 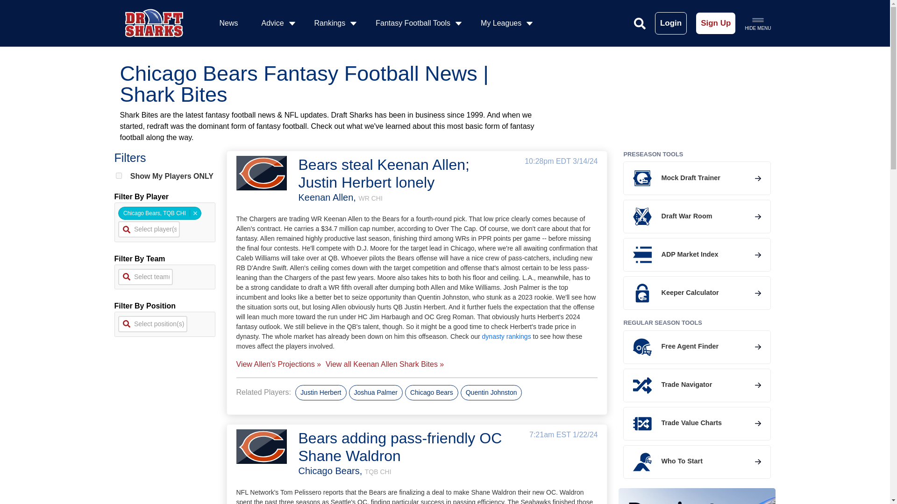 I want to click on Advice, so click(x=276, y=23).